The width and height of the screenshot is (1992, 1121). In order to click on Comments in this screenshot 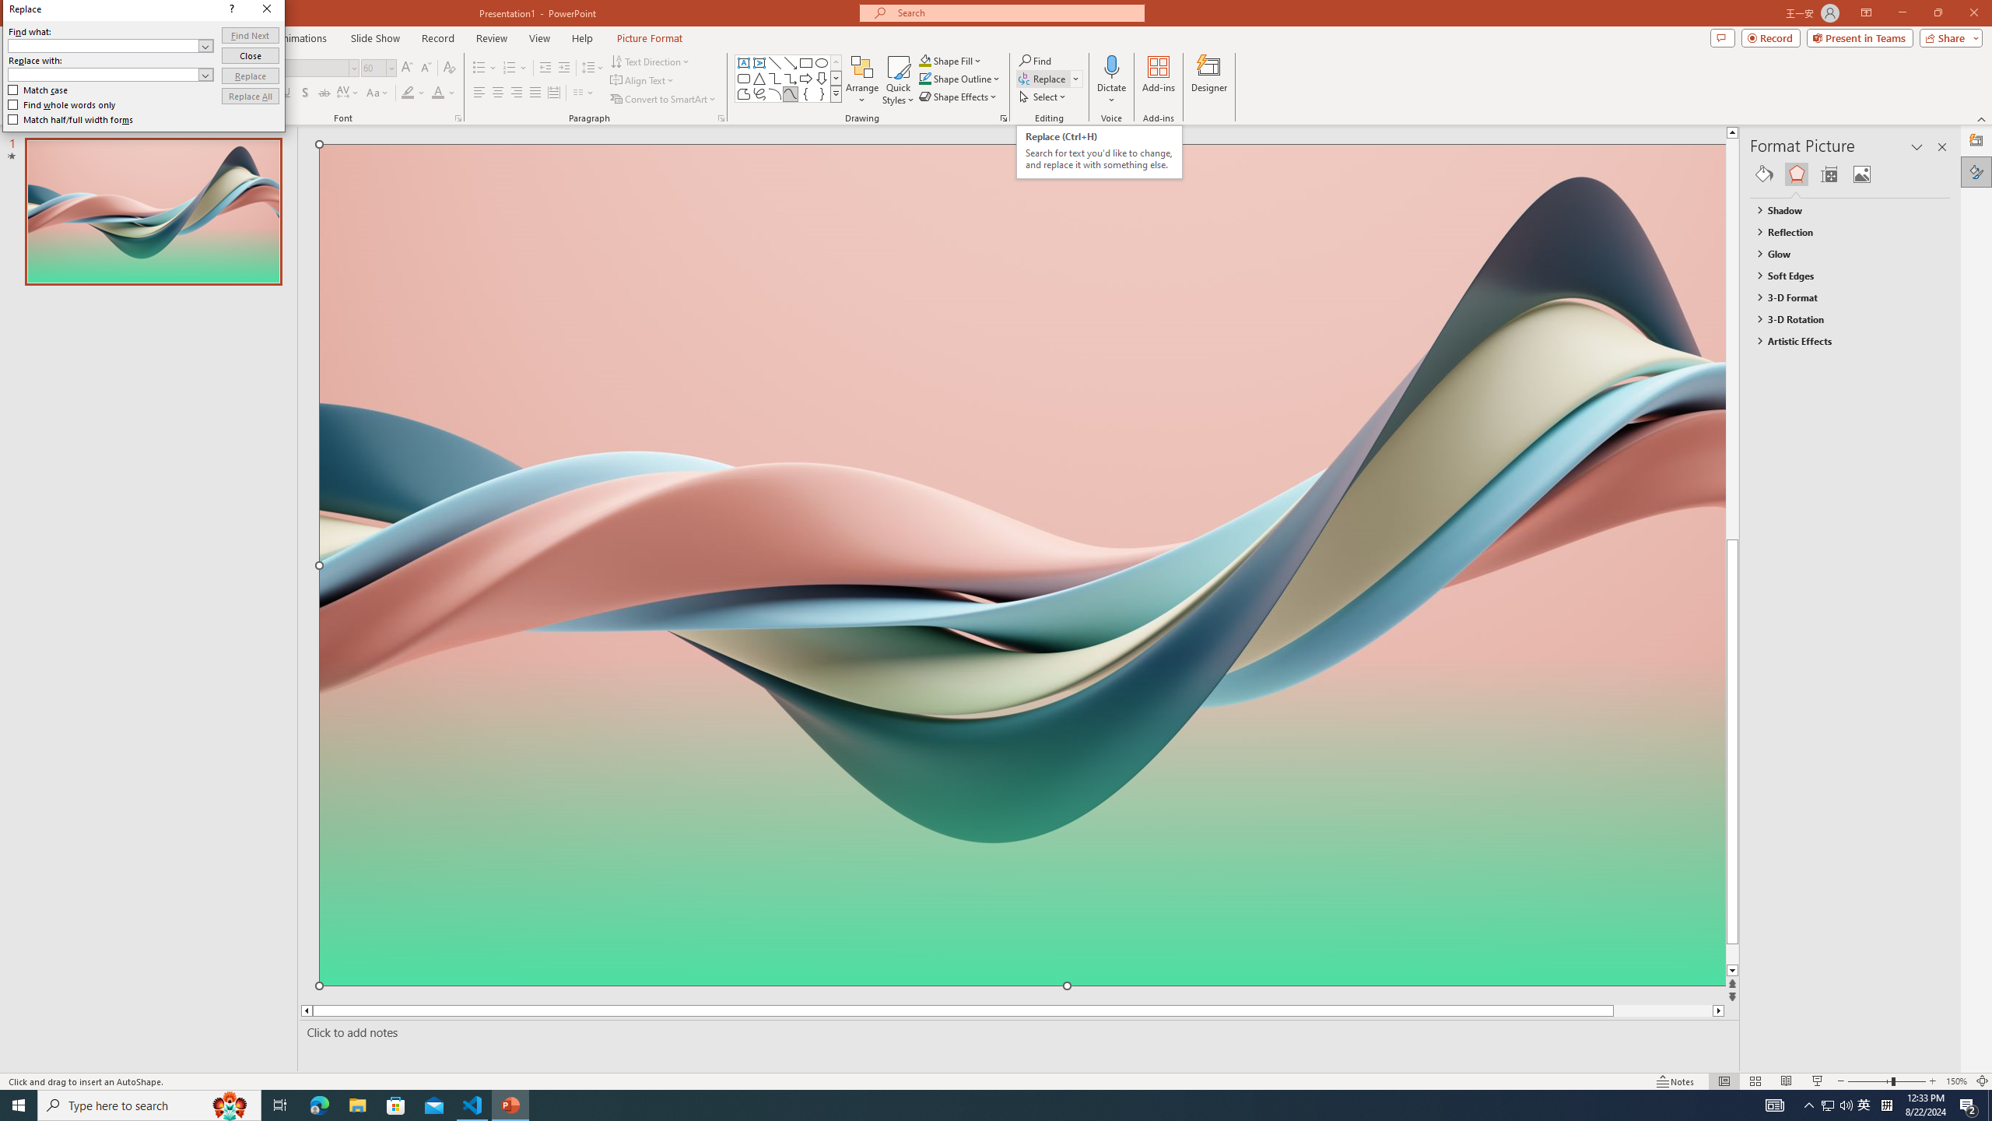, I will do `click(1723, 37)`.